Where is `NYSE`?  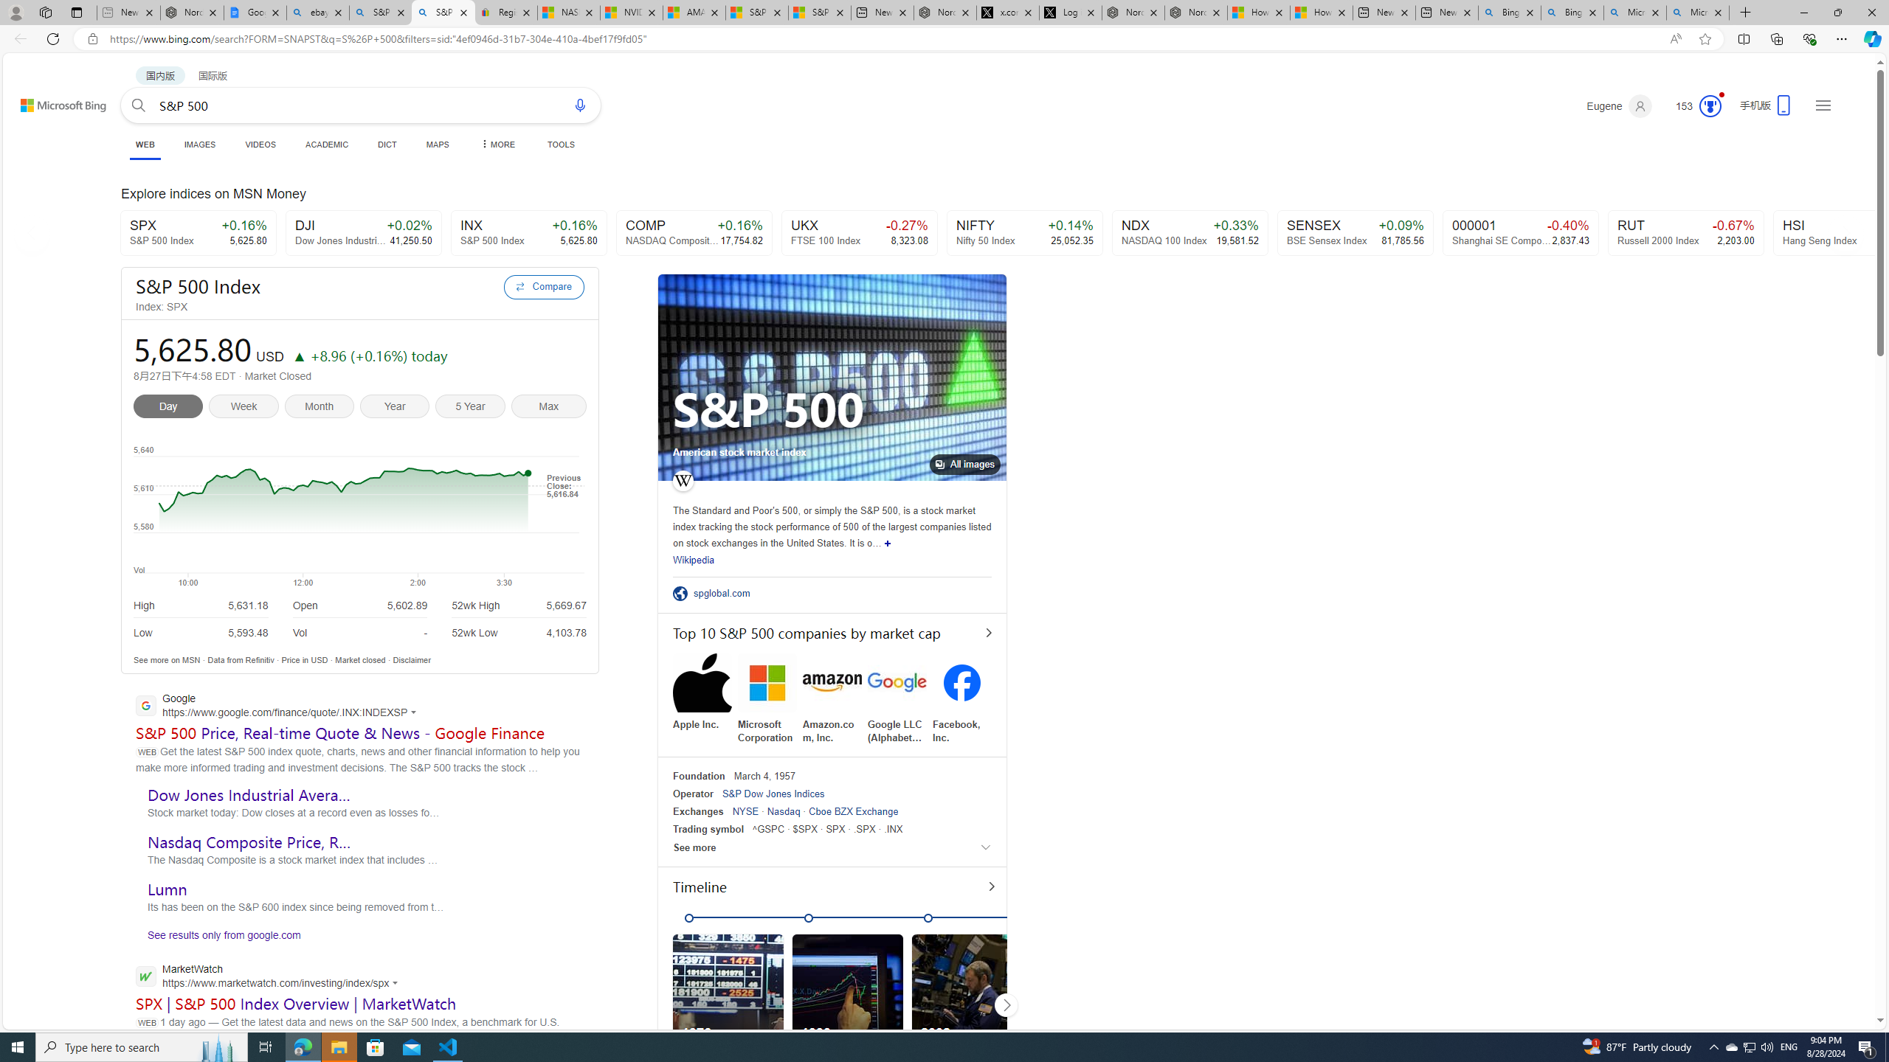 NYSE is located at coordinates (746, 811).